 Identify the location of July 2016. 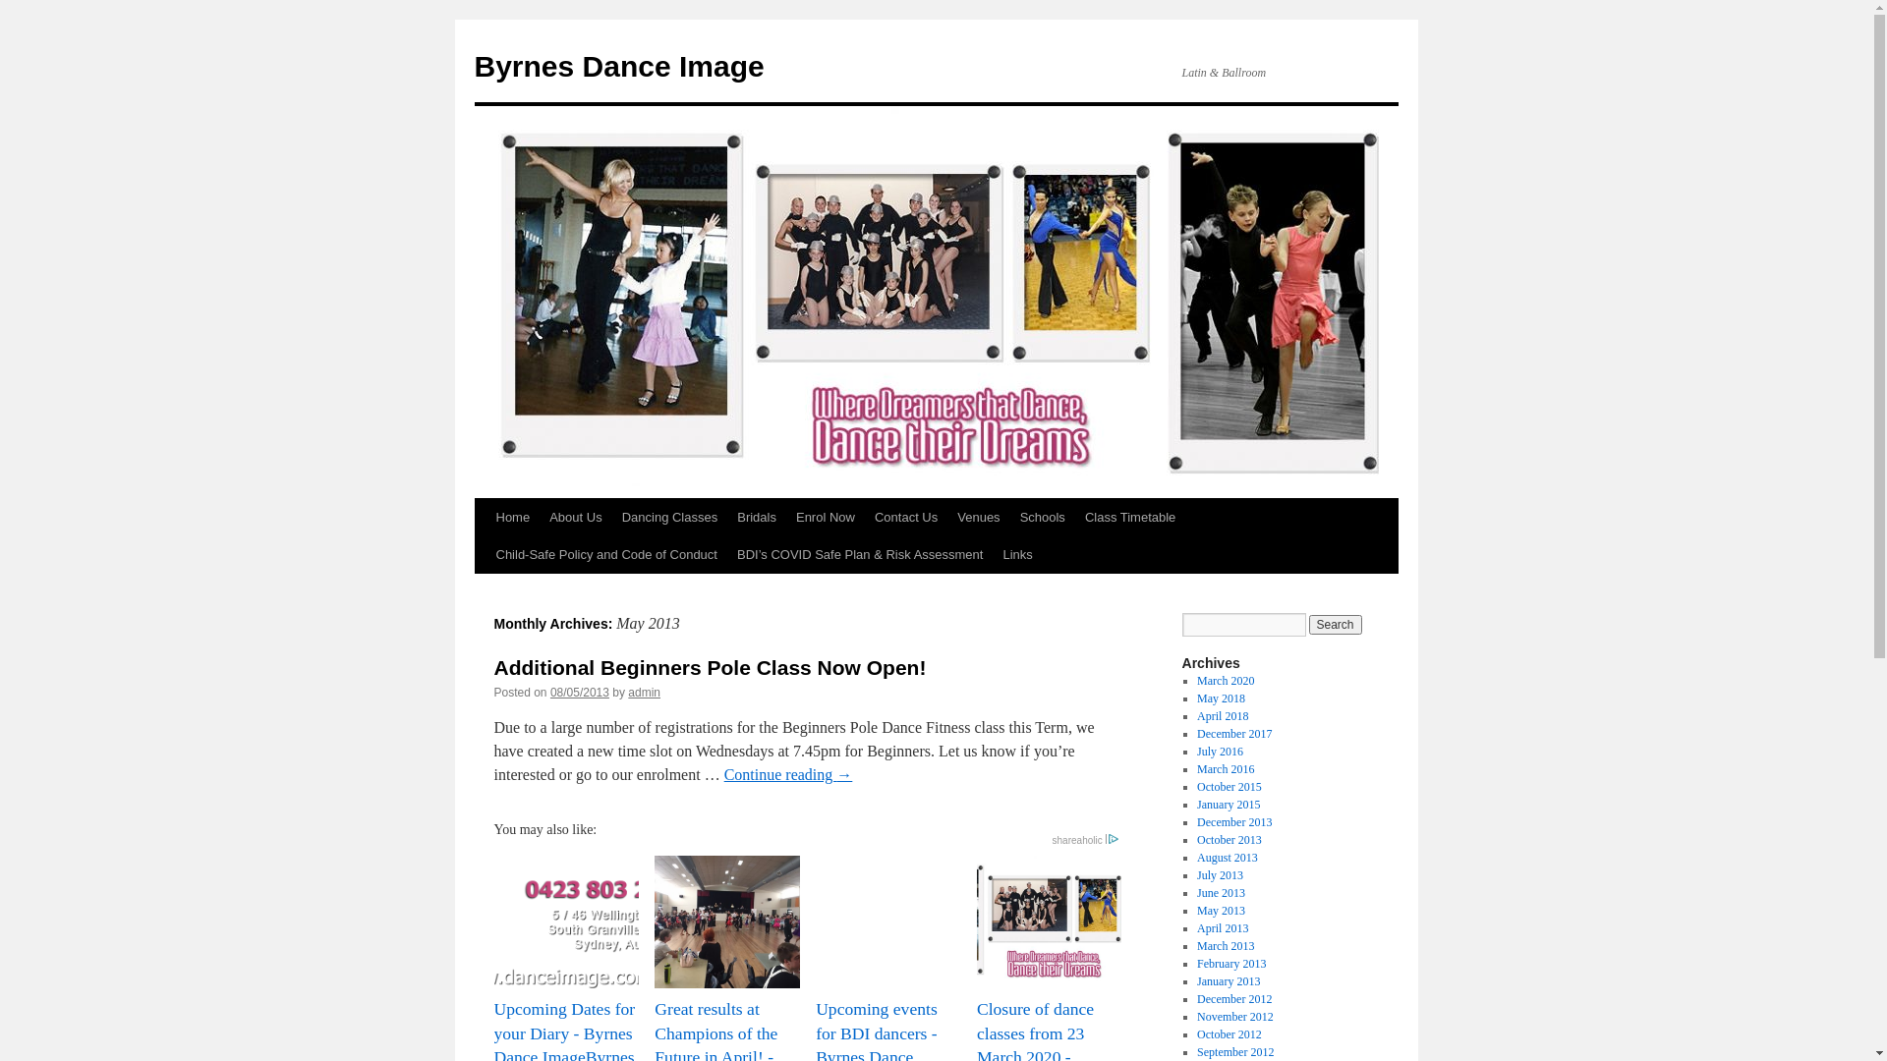
(1221, 752).